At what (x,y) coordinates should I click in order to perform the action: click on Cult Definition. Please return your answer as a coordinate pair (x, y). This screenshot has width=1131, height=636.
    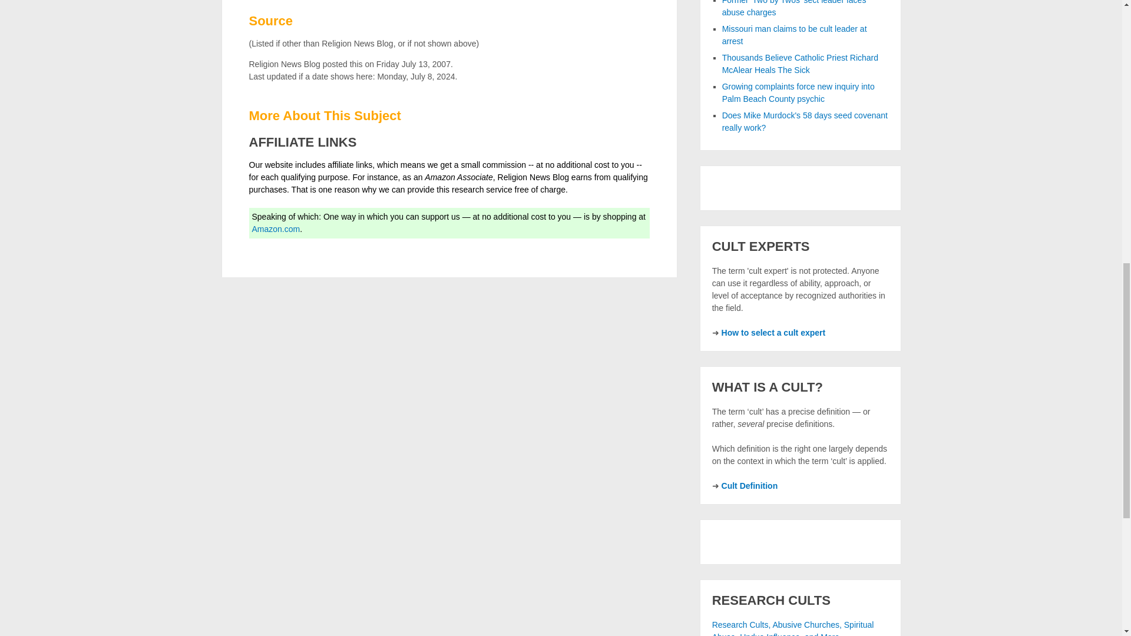
    Looking at the image, I should click on (749, 485).